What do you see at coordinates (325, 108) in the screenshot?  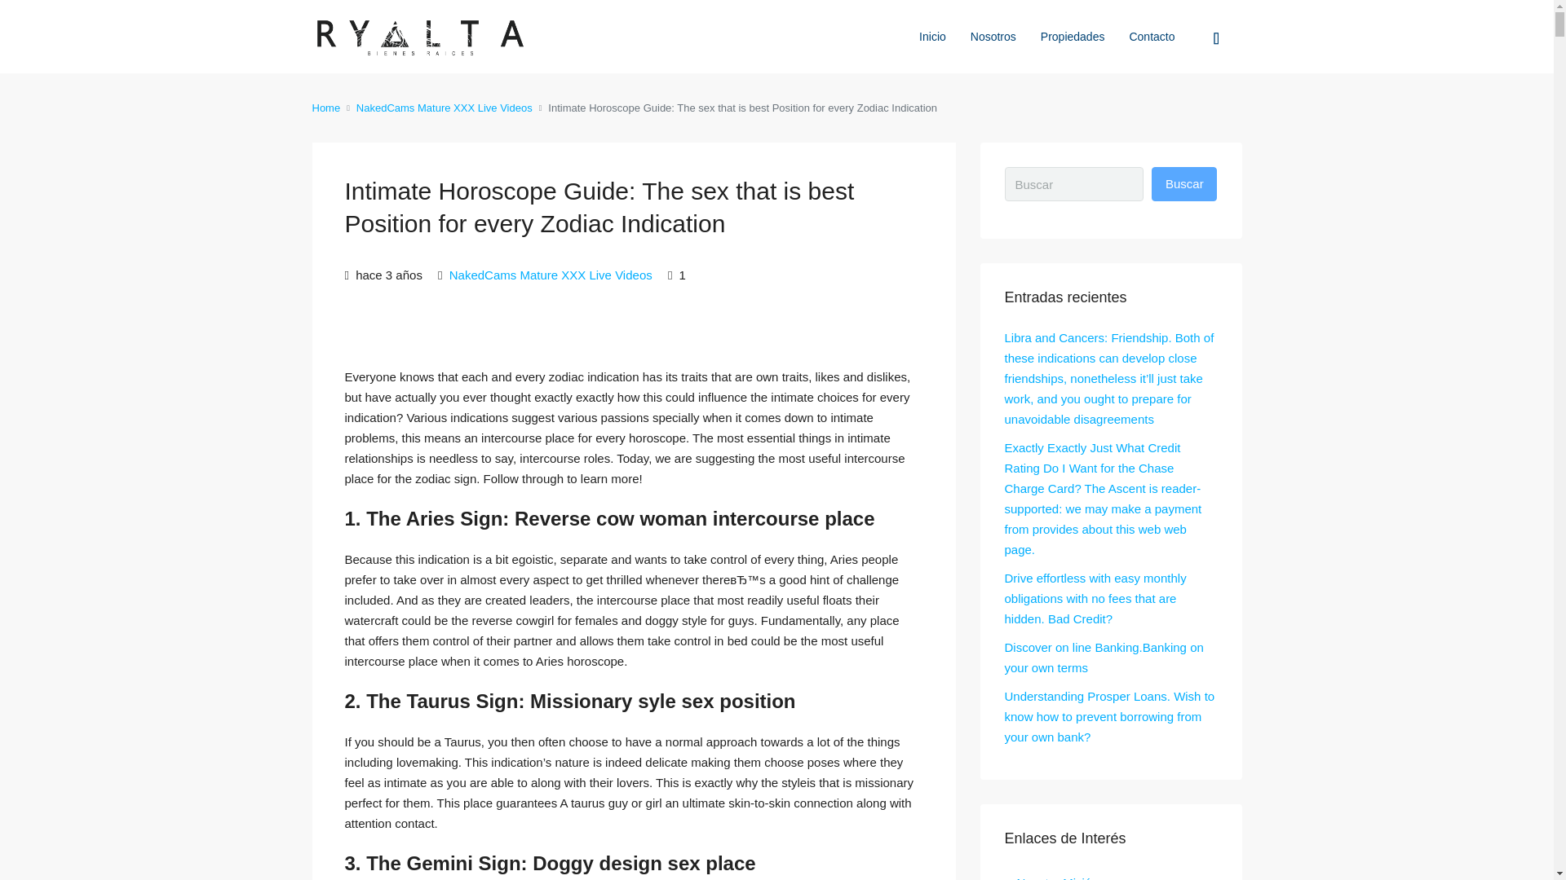 I see `Home` at bounding box center [325, 108].